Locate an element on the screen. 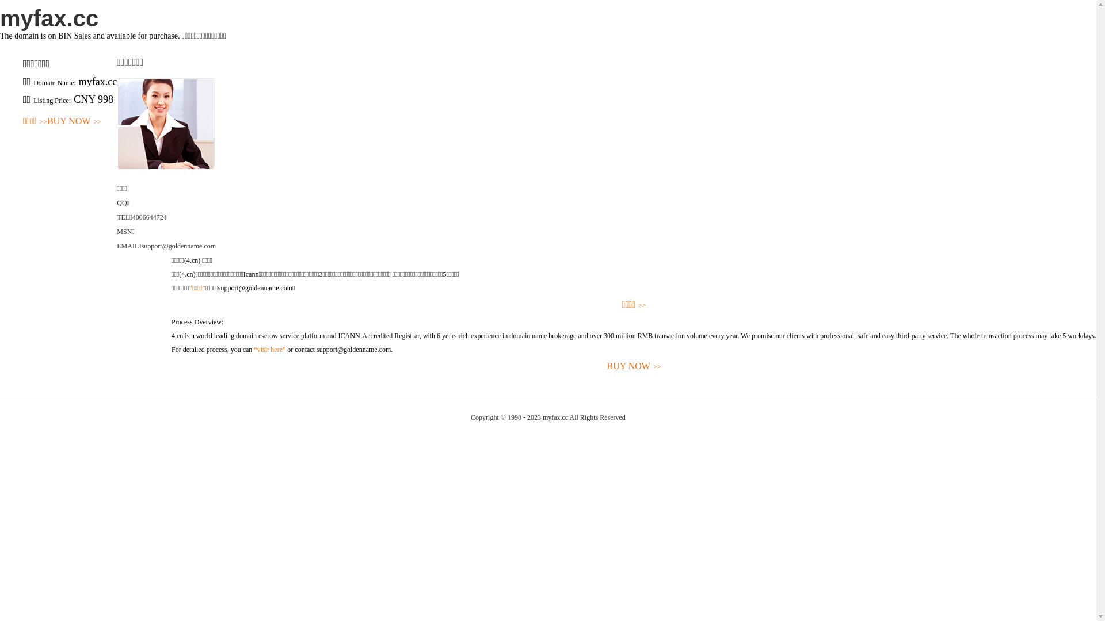 Image resolution: width=1105 pixels, height=621 pixels. BUY NOW>> is located at coordinates (634, 367).